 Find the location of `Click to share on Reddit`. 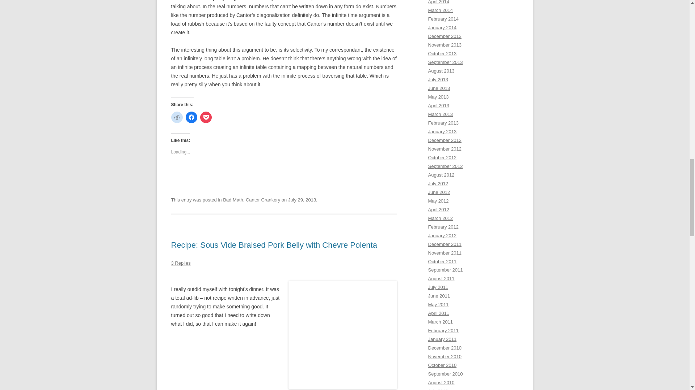

Click to share on Reddit is located at coordinates (177, 117).